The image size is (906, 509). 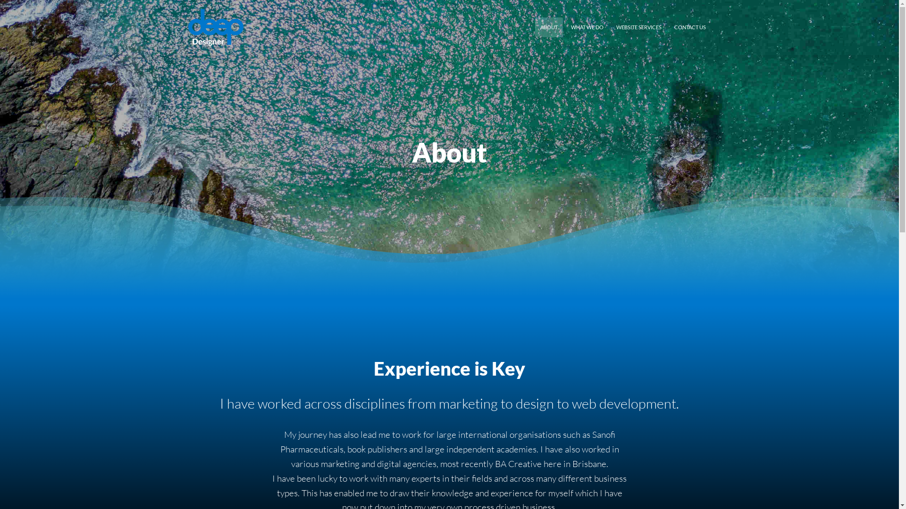 I want to click on Deep Designer, so click(x=216, y=27).